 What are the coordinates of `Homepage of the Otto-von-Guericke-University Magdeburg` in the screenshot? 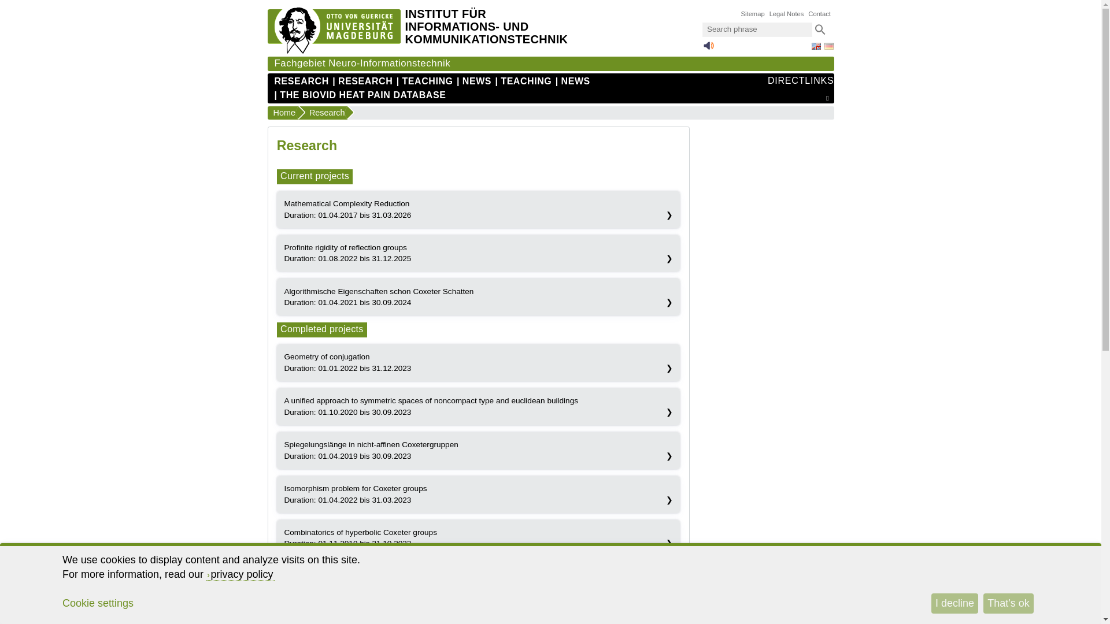 It's located at (333, 51).